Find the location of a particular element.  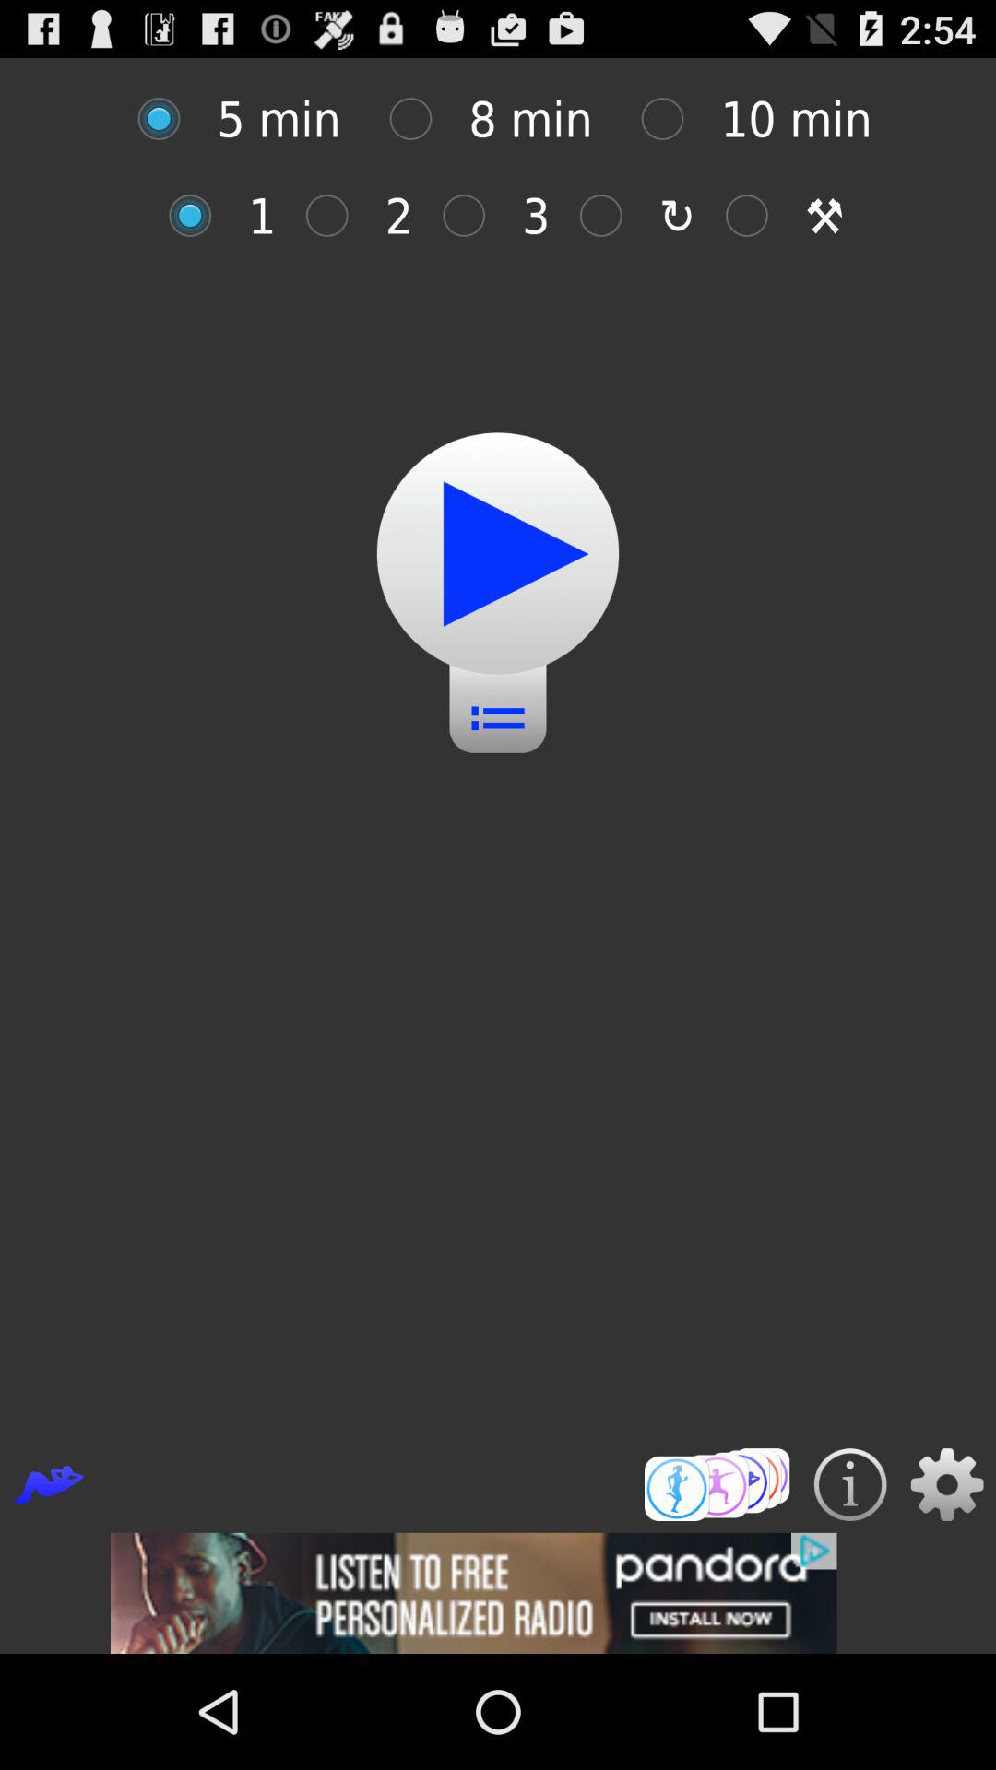

10 min option is located at coordinates (671, 118).